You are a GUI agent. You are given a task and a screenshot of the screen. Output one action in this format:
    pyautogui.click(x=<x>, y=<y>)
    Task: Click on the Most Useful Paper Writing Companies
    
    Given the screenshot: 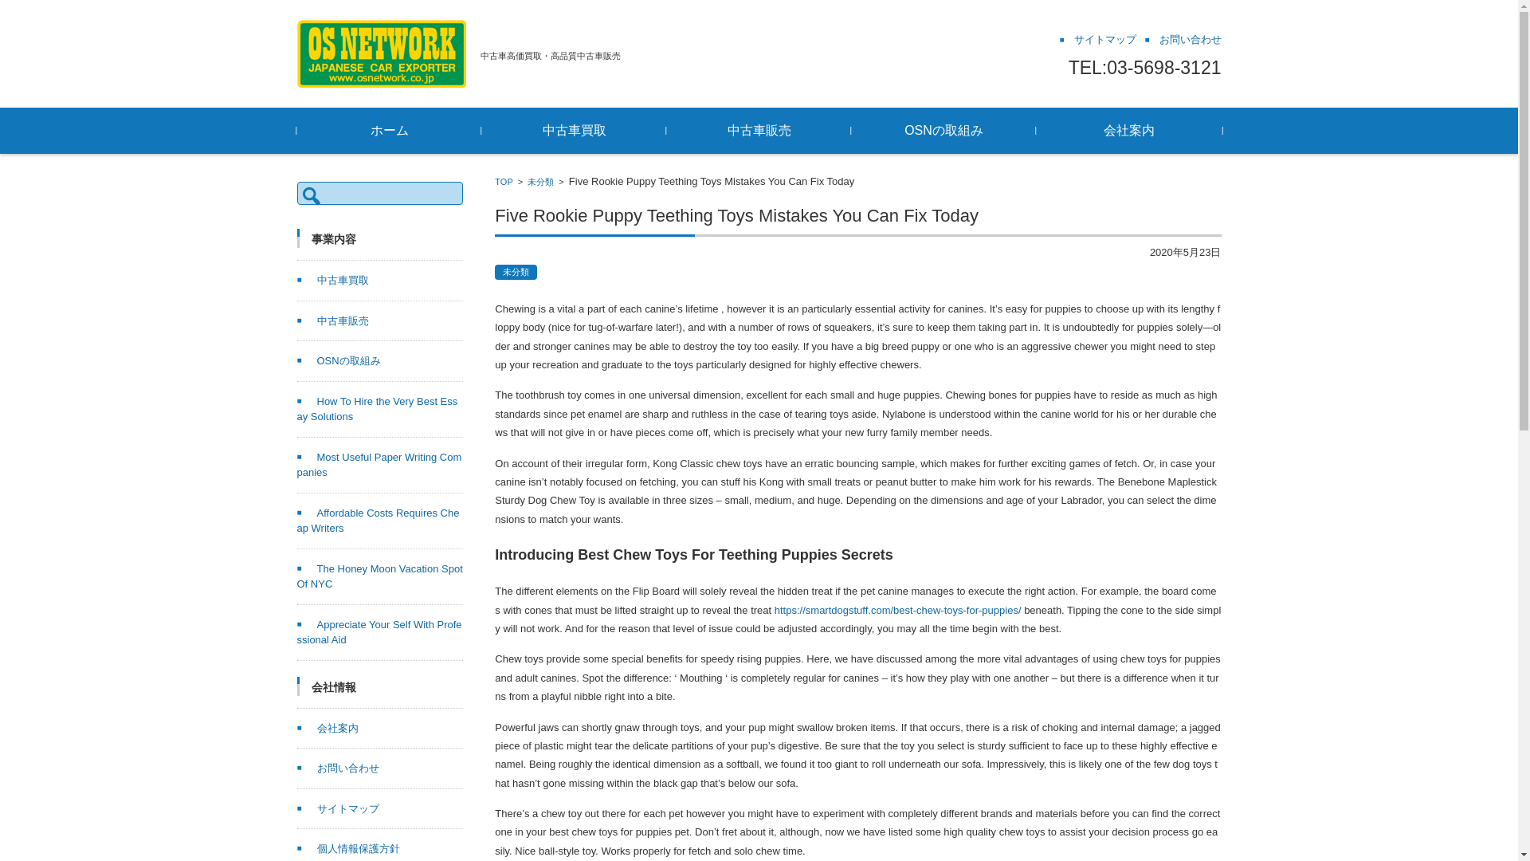 What is the action you would take?
    pyautogui.click(x=379, y=464)
    